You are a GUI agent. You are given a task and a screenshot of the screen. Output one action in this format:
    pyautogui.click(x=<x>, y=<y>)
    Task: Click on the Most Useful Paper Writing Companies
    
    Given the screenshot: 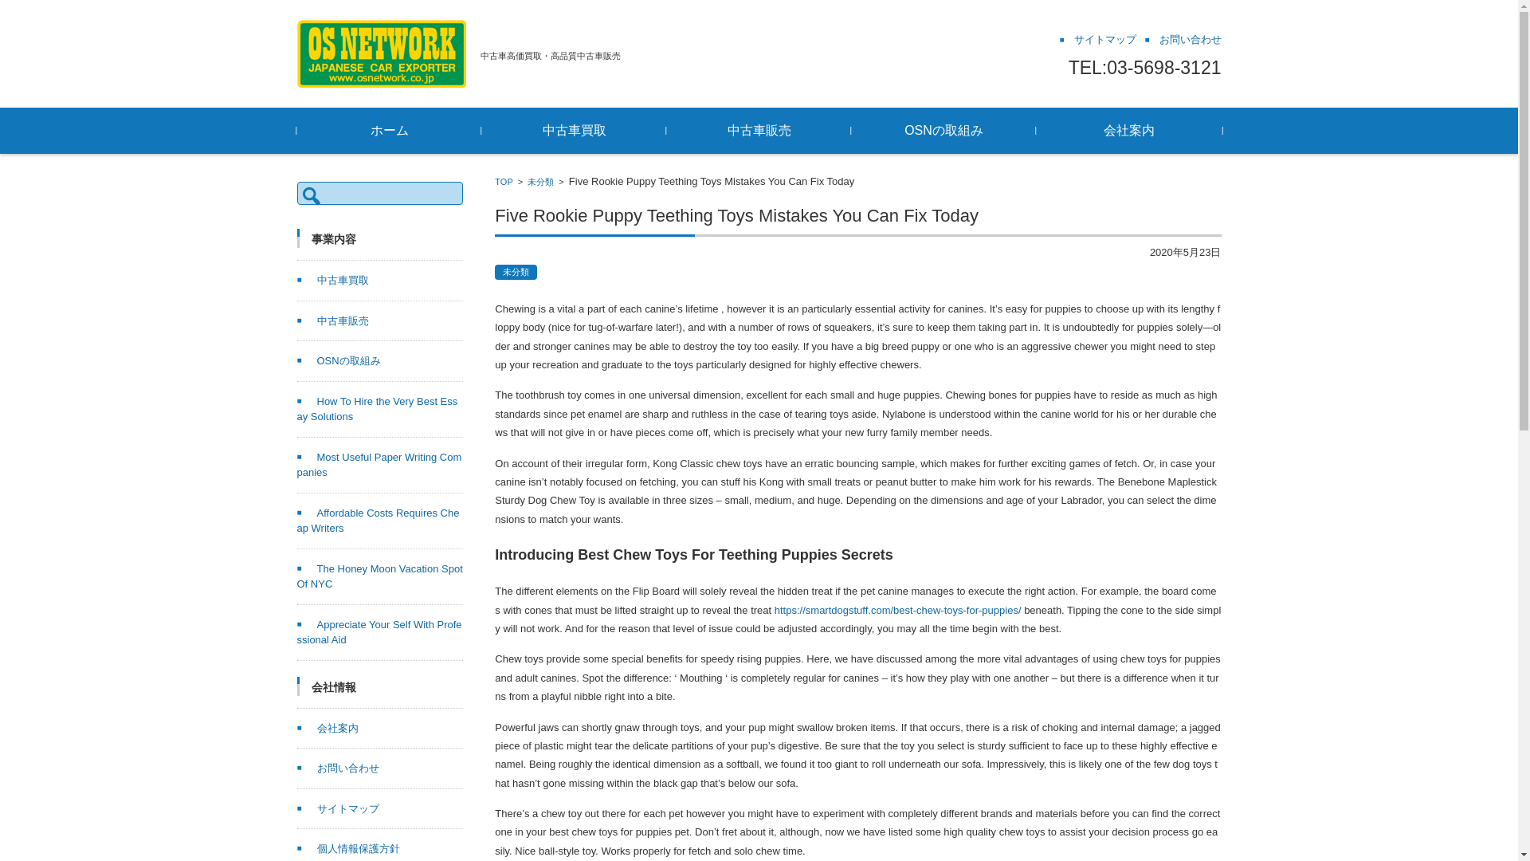 What is the action you would take?
    pyautogui.click(x=379, y=464)
    